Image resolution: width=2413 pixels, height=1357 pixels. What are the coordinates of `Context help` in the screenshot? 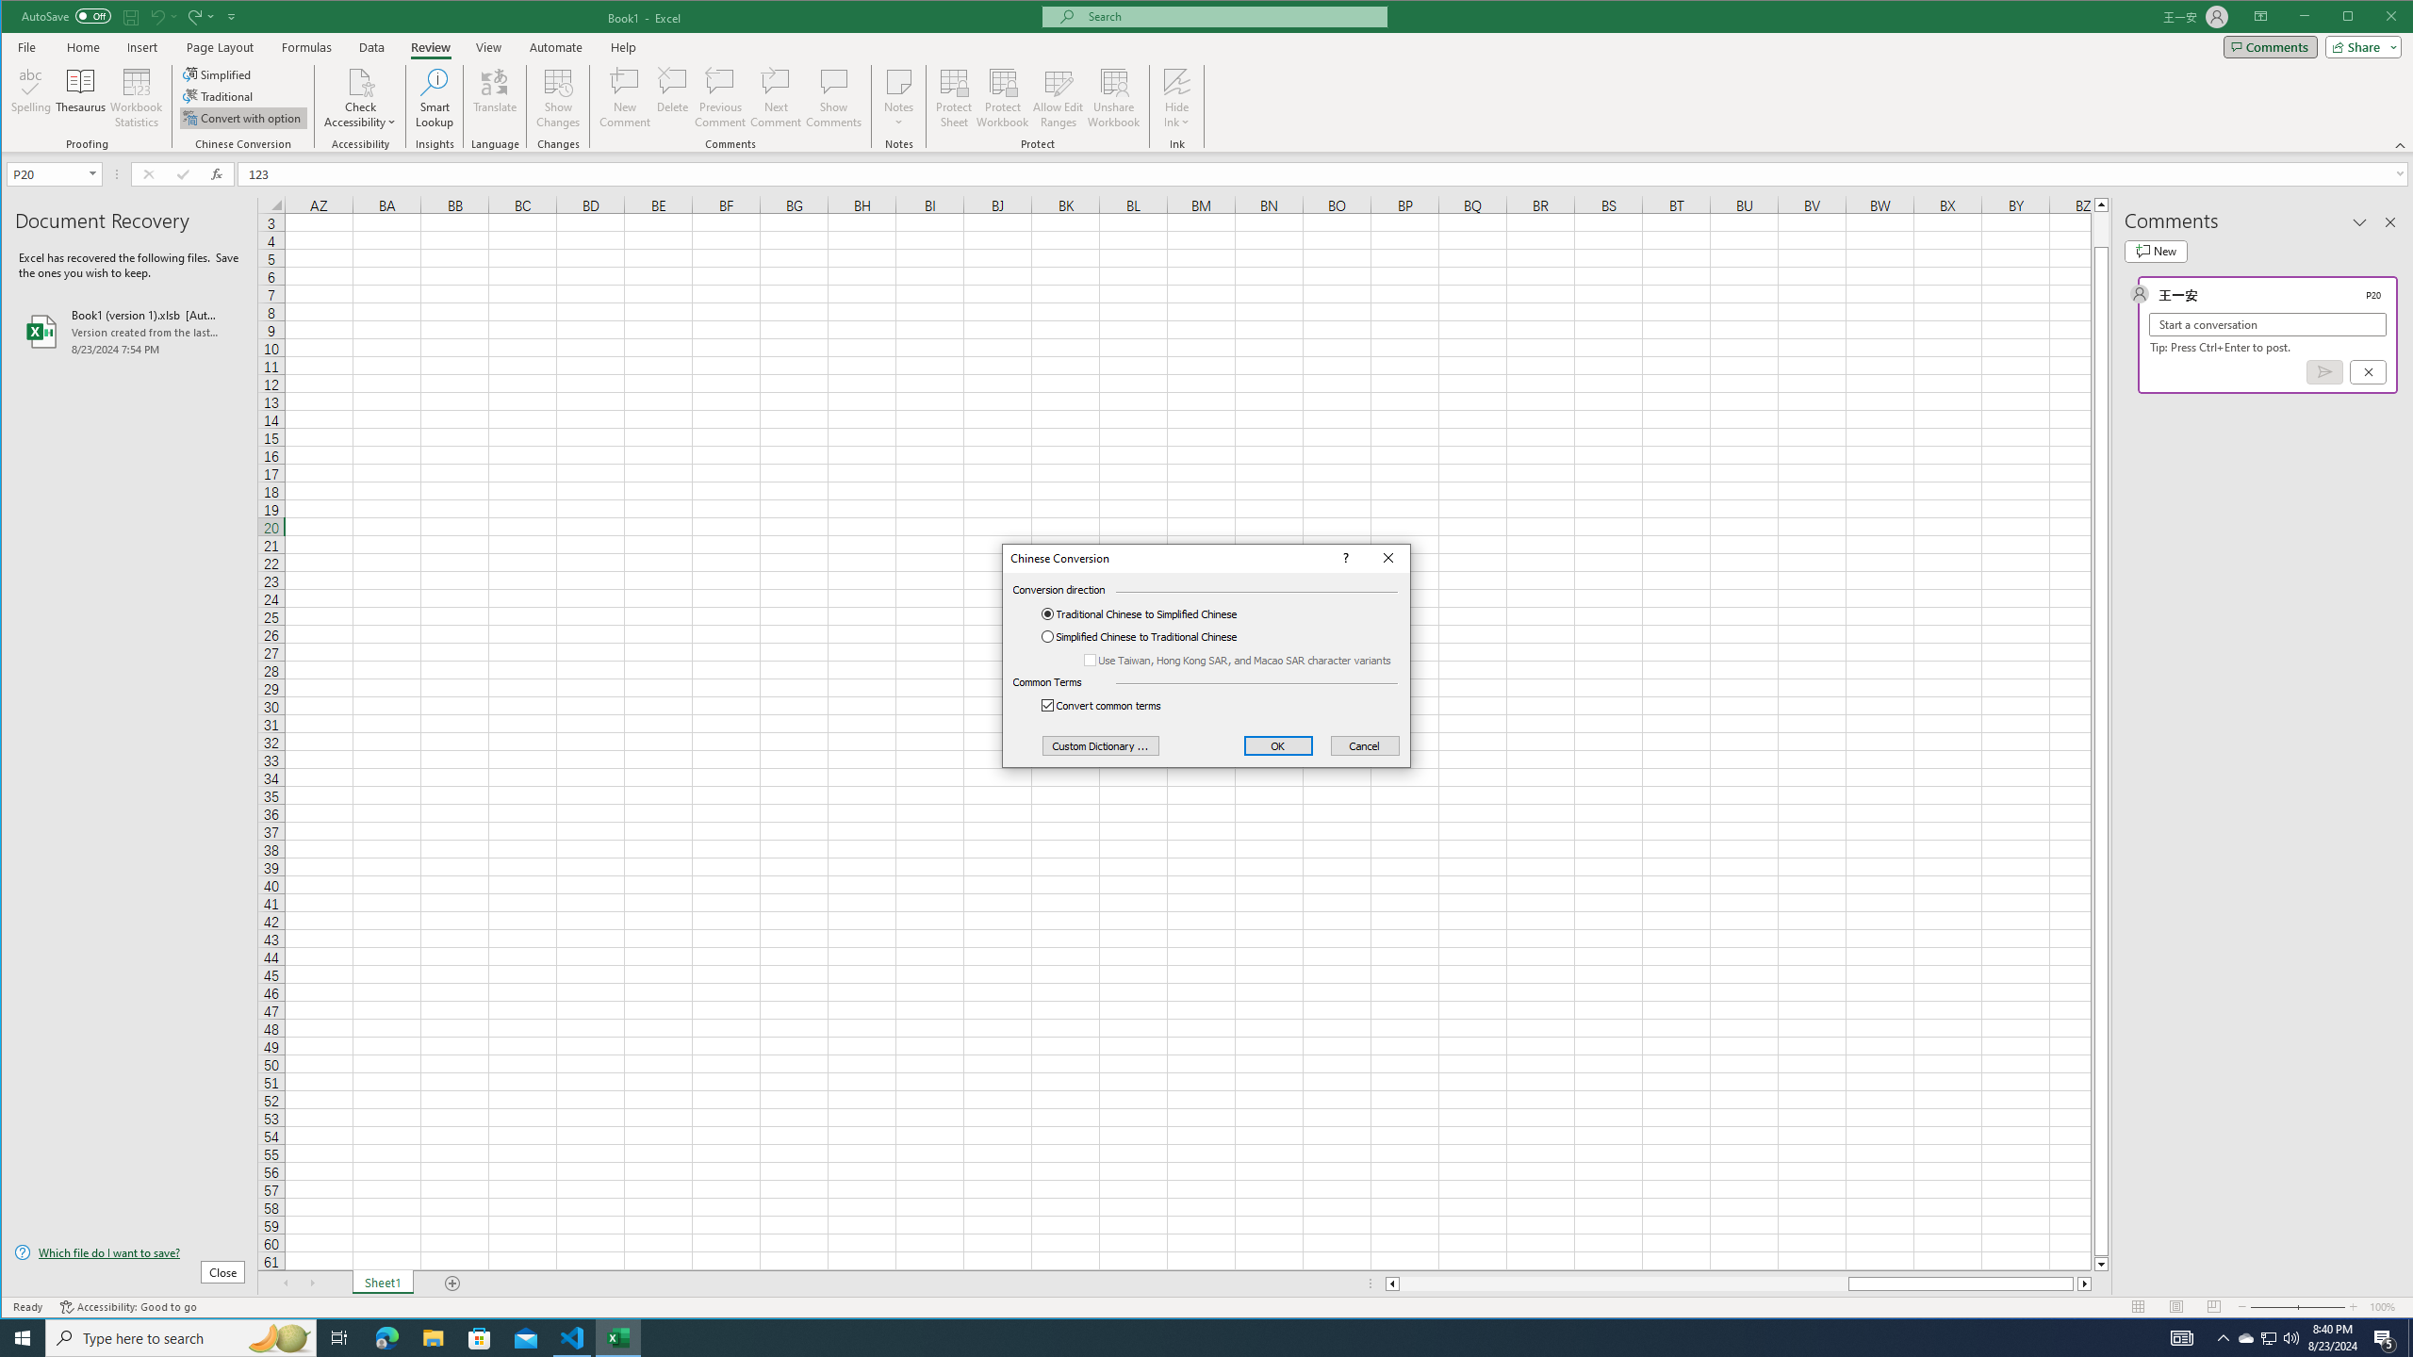 It's located at (1343, 558).